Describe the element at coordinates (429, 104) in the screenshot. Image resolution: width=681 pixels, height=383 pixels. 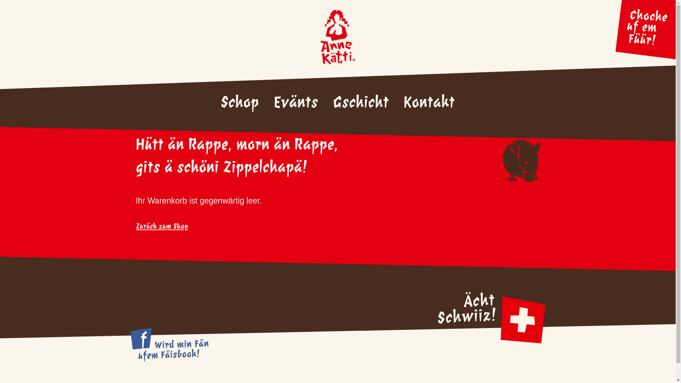
I see `Kontakt` at that location.